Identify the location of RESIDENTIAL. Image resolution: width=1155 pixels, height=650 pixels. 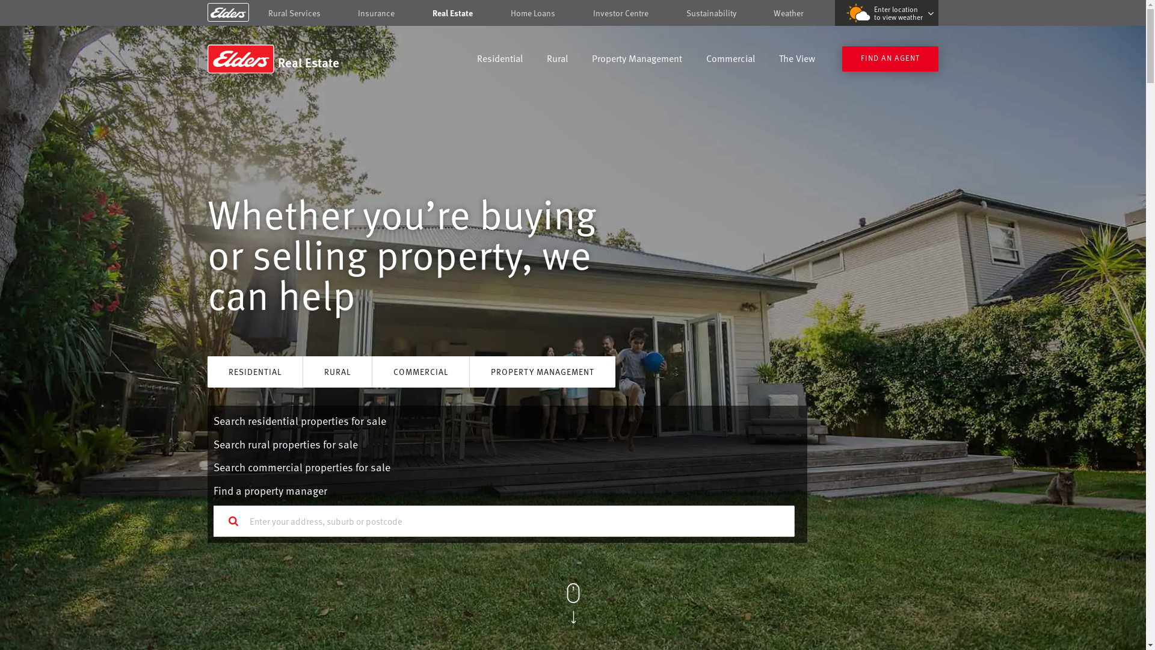
(255, 372).